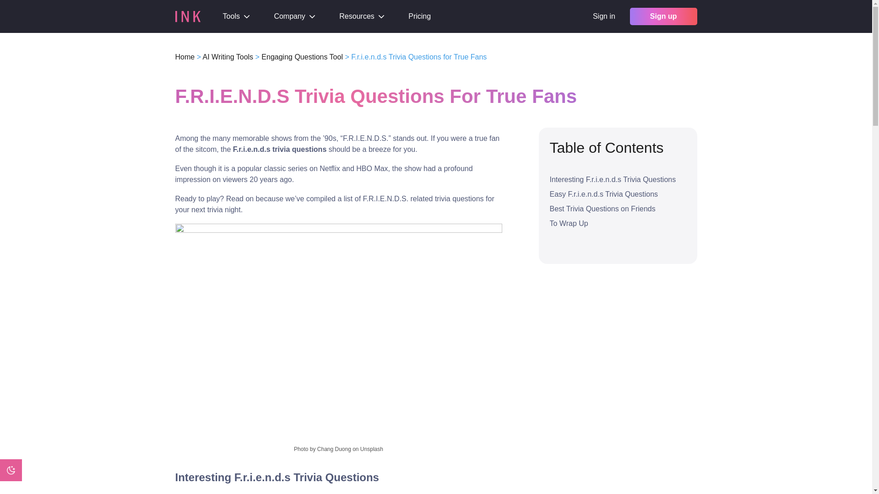 This screenshot has height=494, width=879. Describe the element at coordinates (663, 16) in the screenshot. I see `Sign up` at that location.